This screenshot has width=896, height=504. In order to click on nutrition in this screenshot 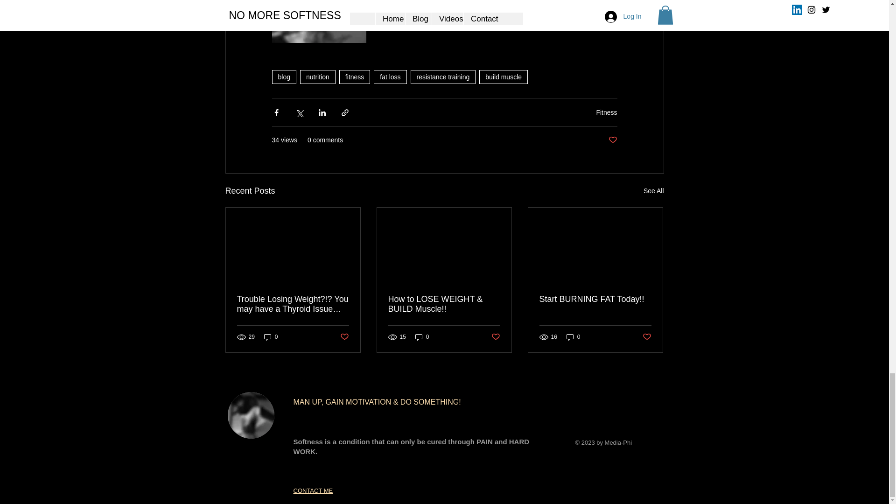, I will do `click(317, 77)`.